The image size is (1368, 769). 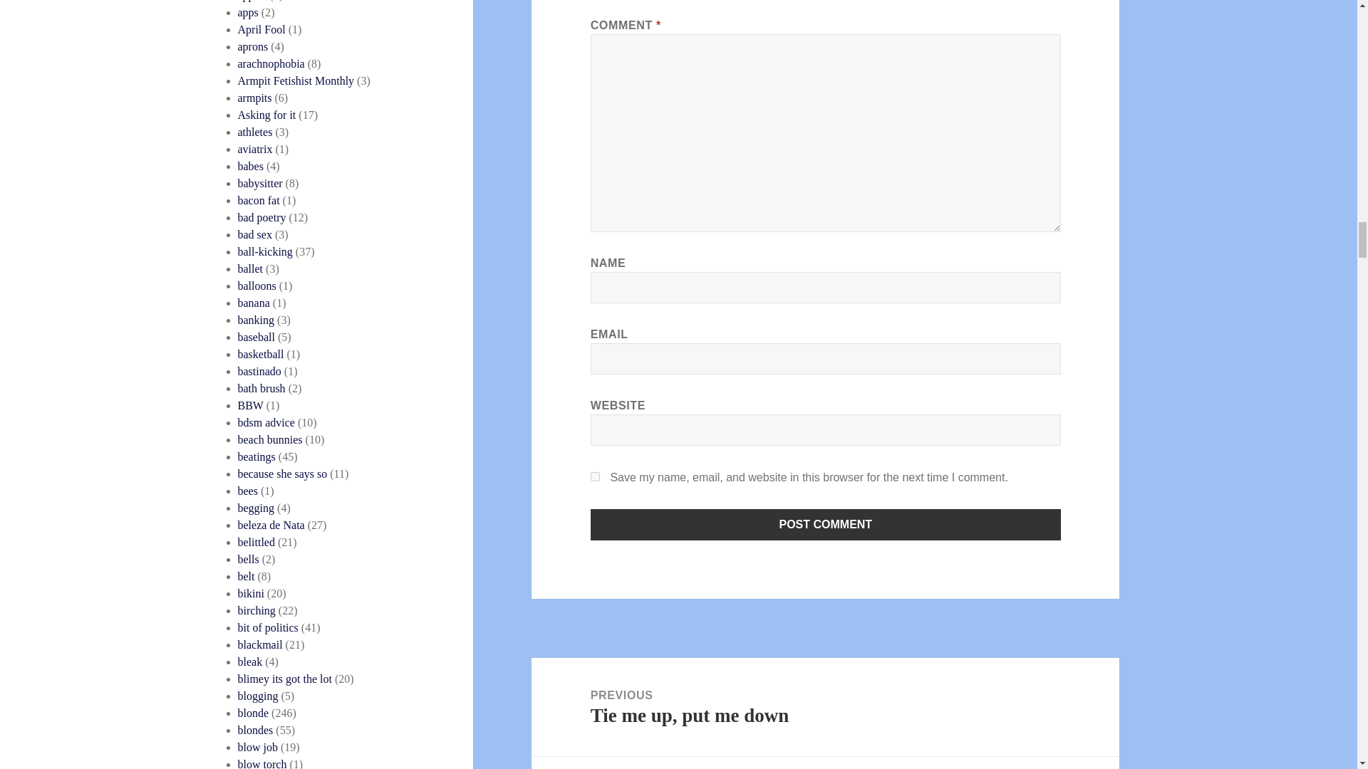 What do you see at coordinates (596, 477) in the screenshot?
I see `yes` at bounding box center [596, 477].